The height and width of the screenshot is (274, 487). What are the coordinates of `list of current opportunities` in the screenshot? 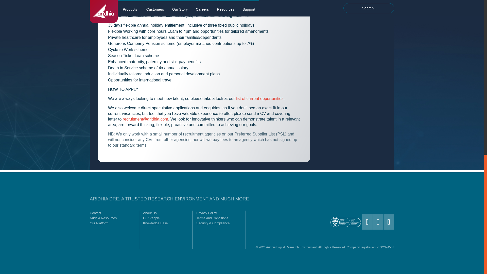 It's located at (259, 98).